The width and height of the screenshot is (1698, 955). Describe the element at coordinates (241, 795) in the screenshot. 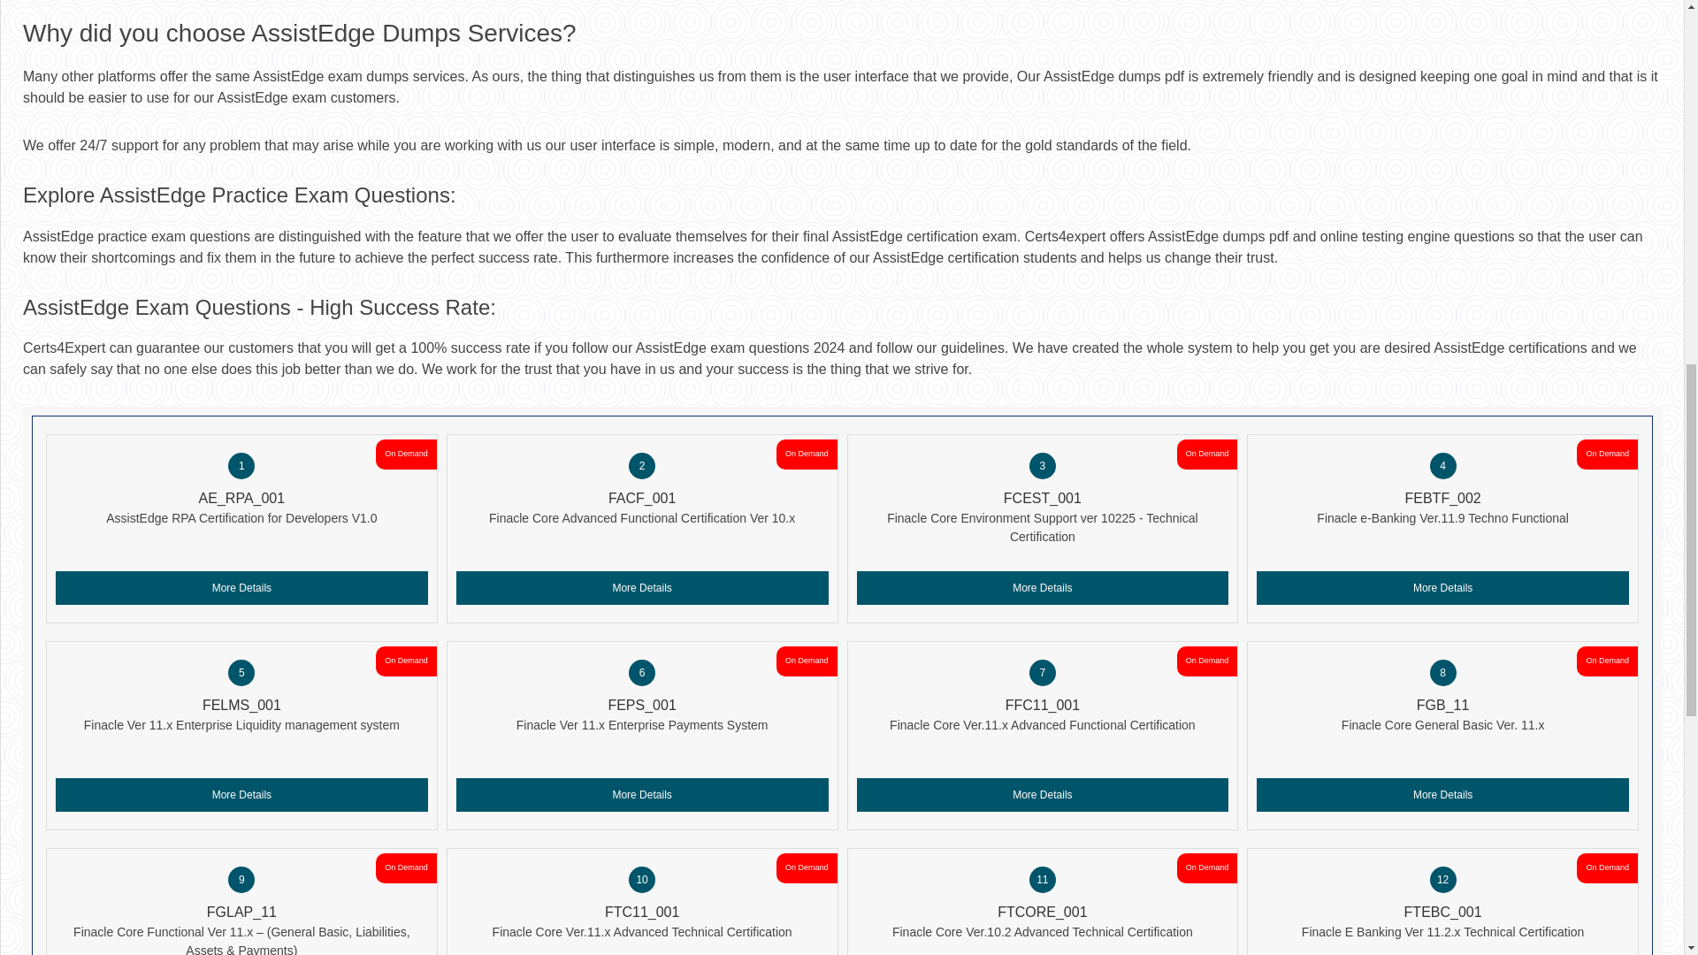

I see `More Details` at that location.